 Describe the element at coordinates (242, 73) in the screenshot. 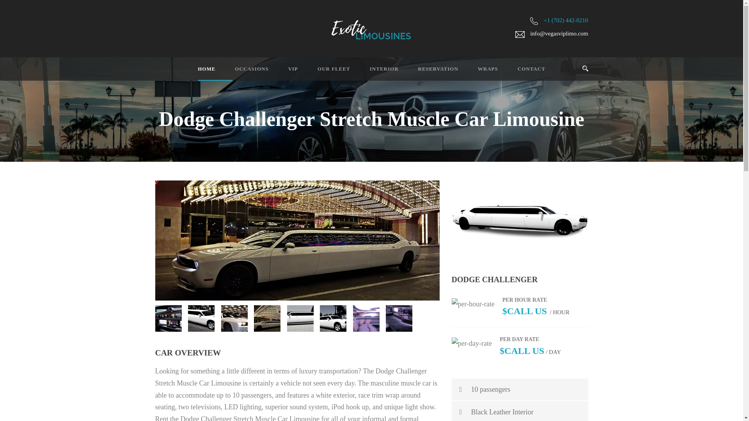

I see `OCCASIONS` at that location.